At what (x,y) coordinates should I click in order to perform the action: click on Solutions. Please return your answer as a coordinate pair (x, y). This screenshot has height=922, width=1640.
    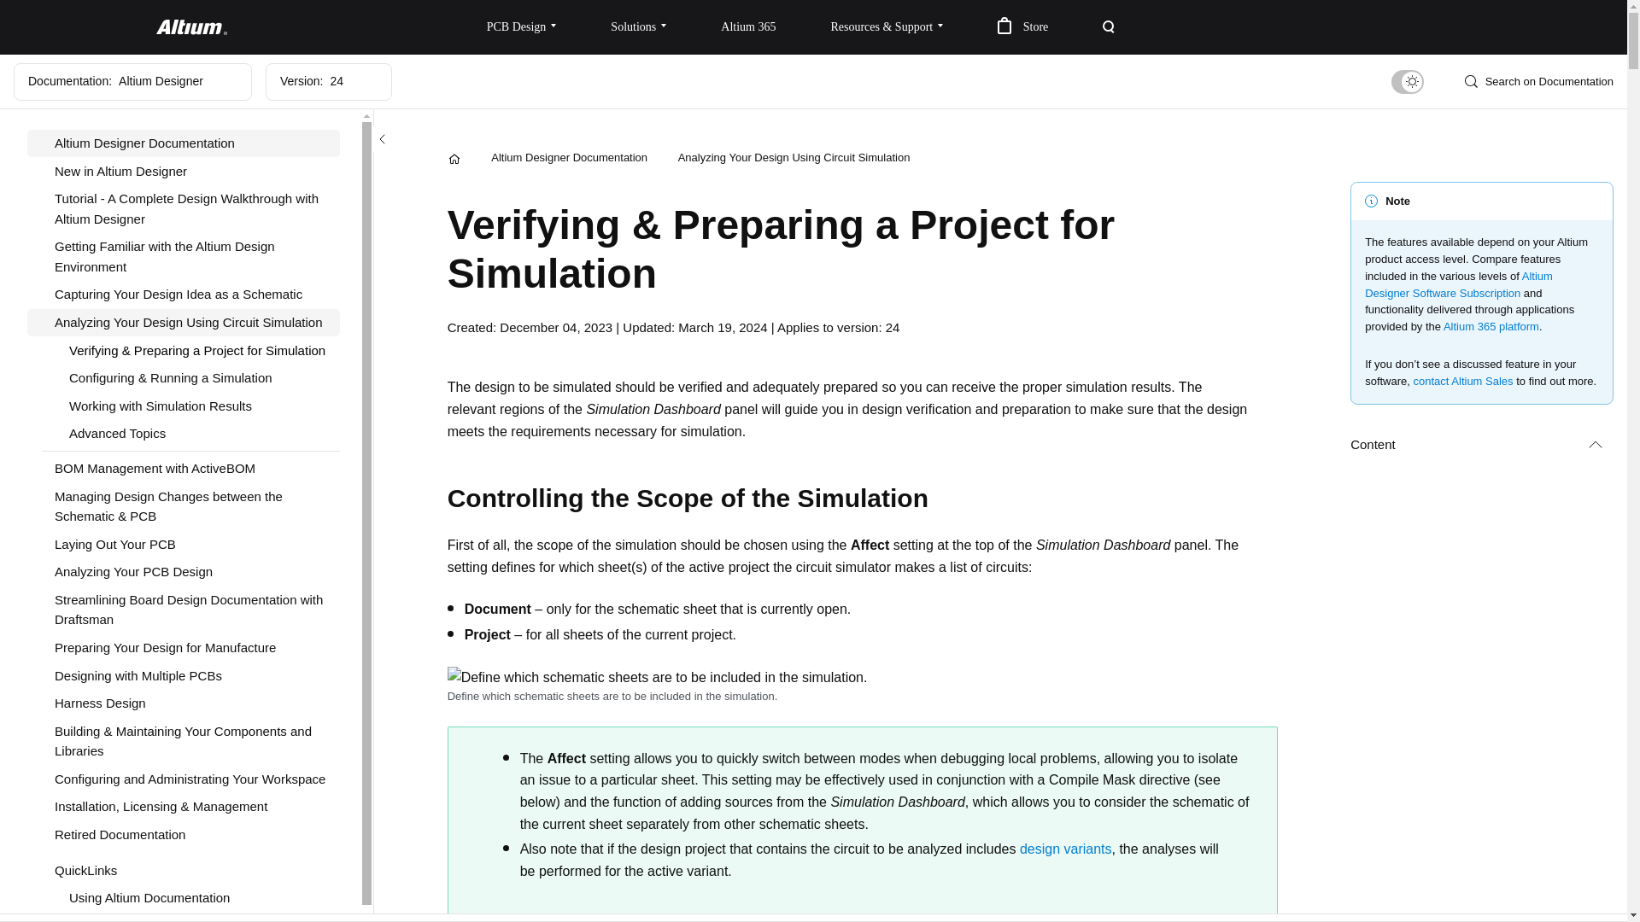
    Looking at the image, I should click on (639, 27).